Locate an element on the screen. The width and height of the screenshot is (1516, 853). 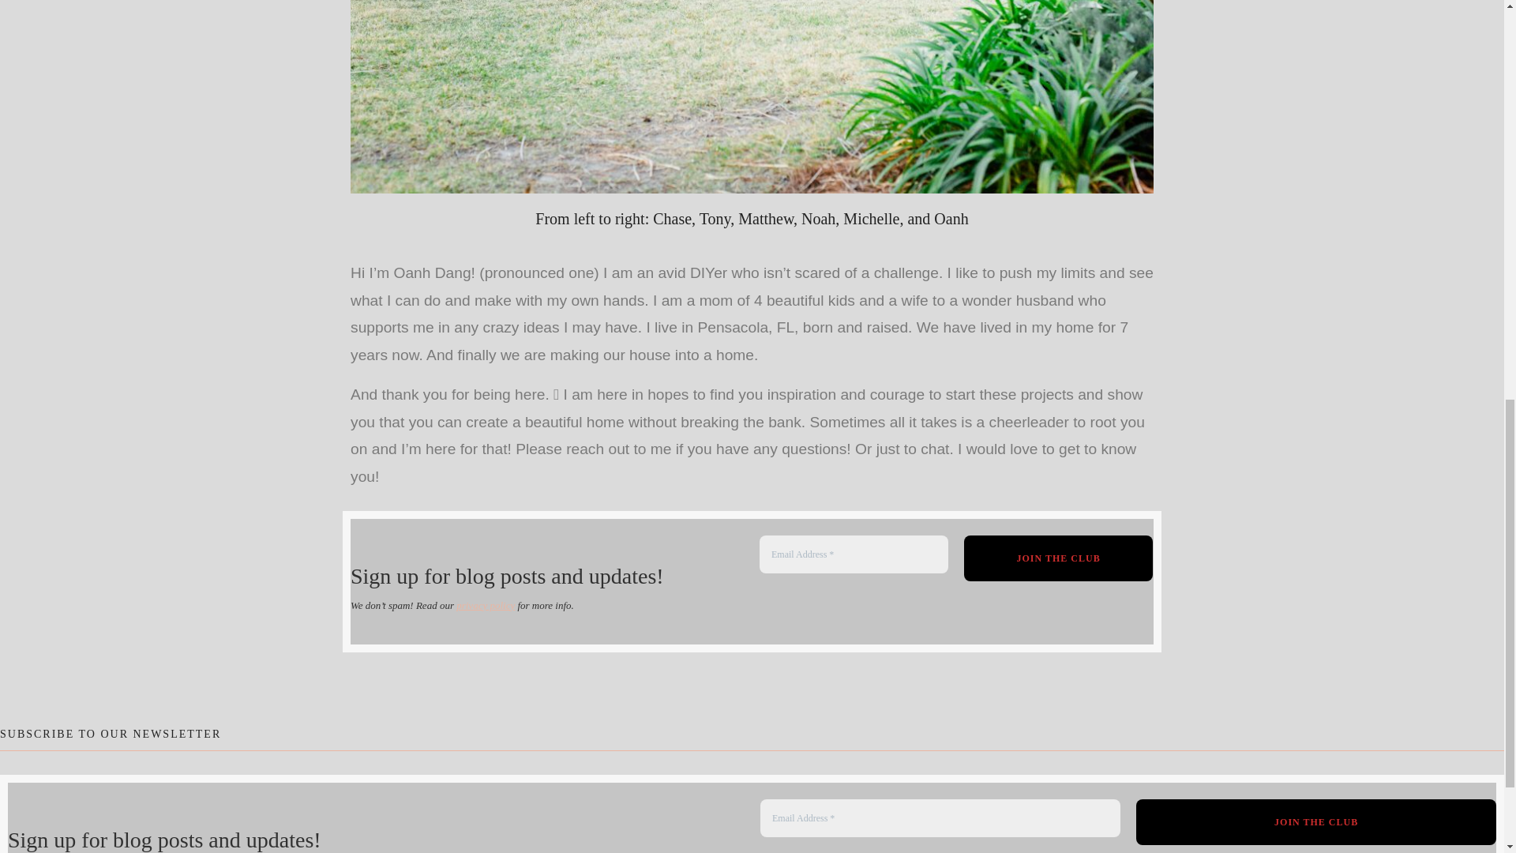
JOIN THE CLUB is located at coordinates (1059, 558).